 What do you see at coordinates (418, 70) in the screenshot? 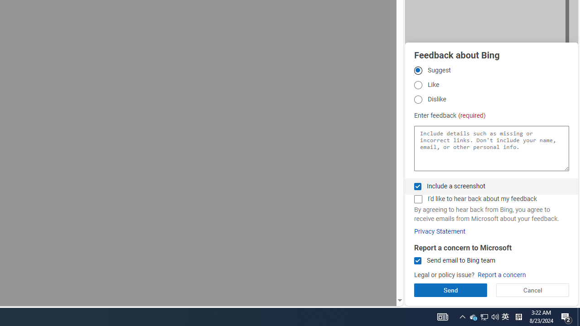
I see `Suggest` at bounding box center [418, 70].